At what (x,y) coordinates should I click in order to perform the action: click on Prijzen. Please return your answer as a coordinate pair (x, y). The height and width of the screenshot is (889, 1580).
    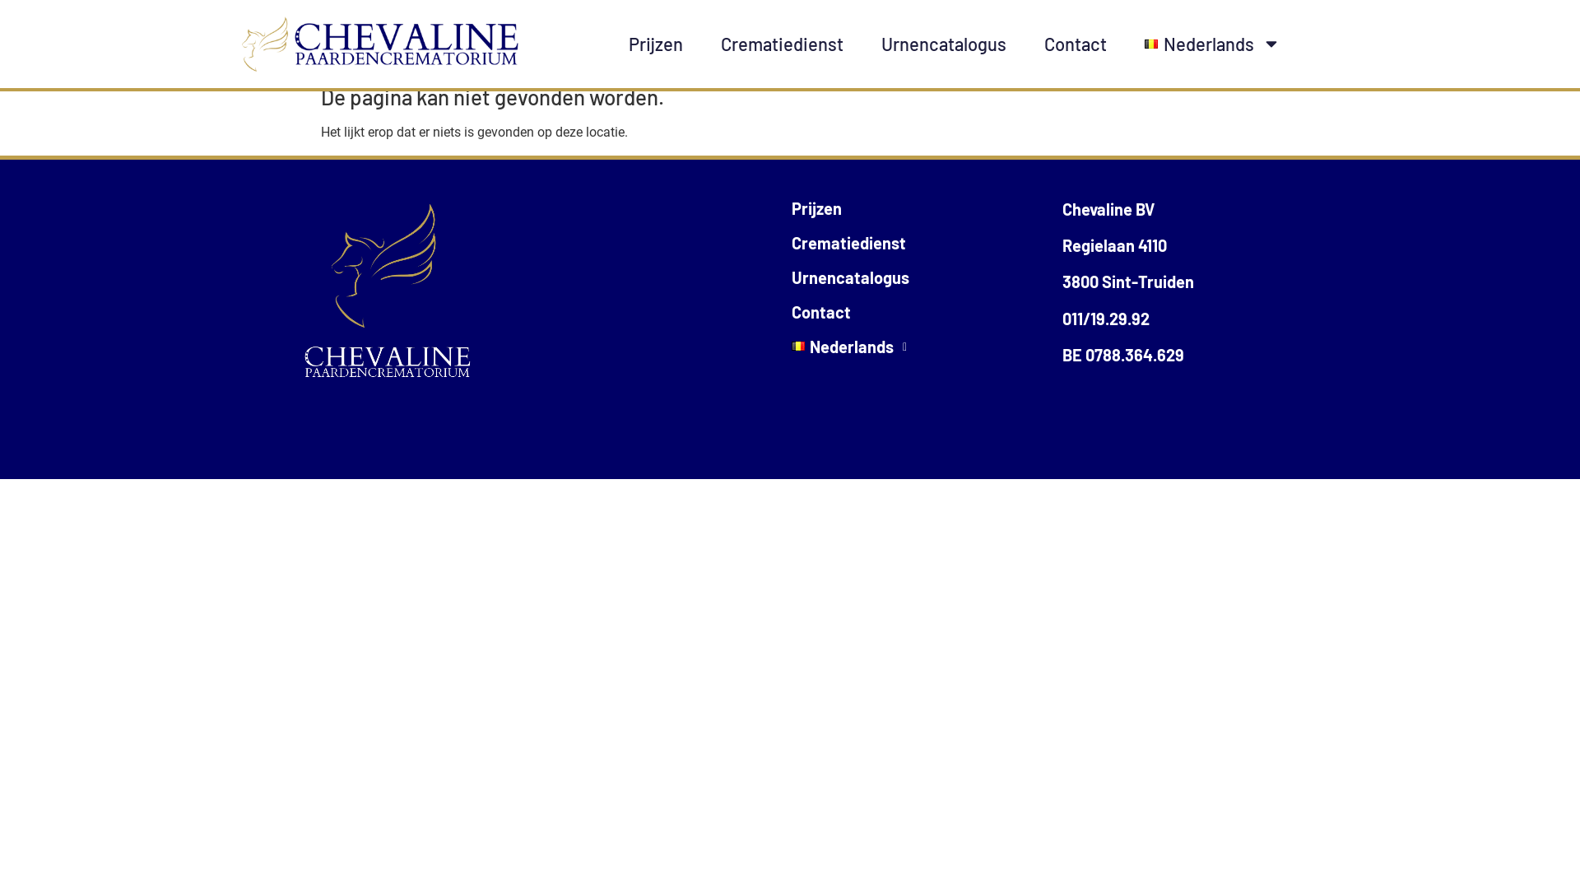
    Looking at the image, I should click on (656, 44).